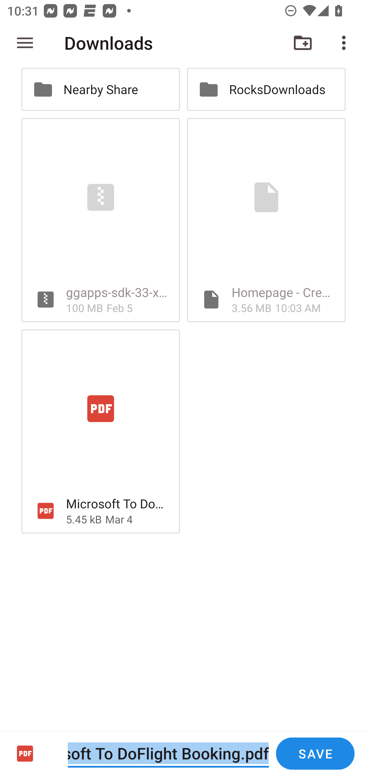  I want to click on Microsoft To DoFlight Booking.pdf 5.45 kB Mar 4, so click(100, 431).